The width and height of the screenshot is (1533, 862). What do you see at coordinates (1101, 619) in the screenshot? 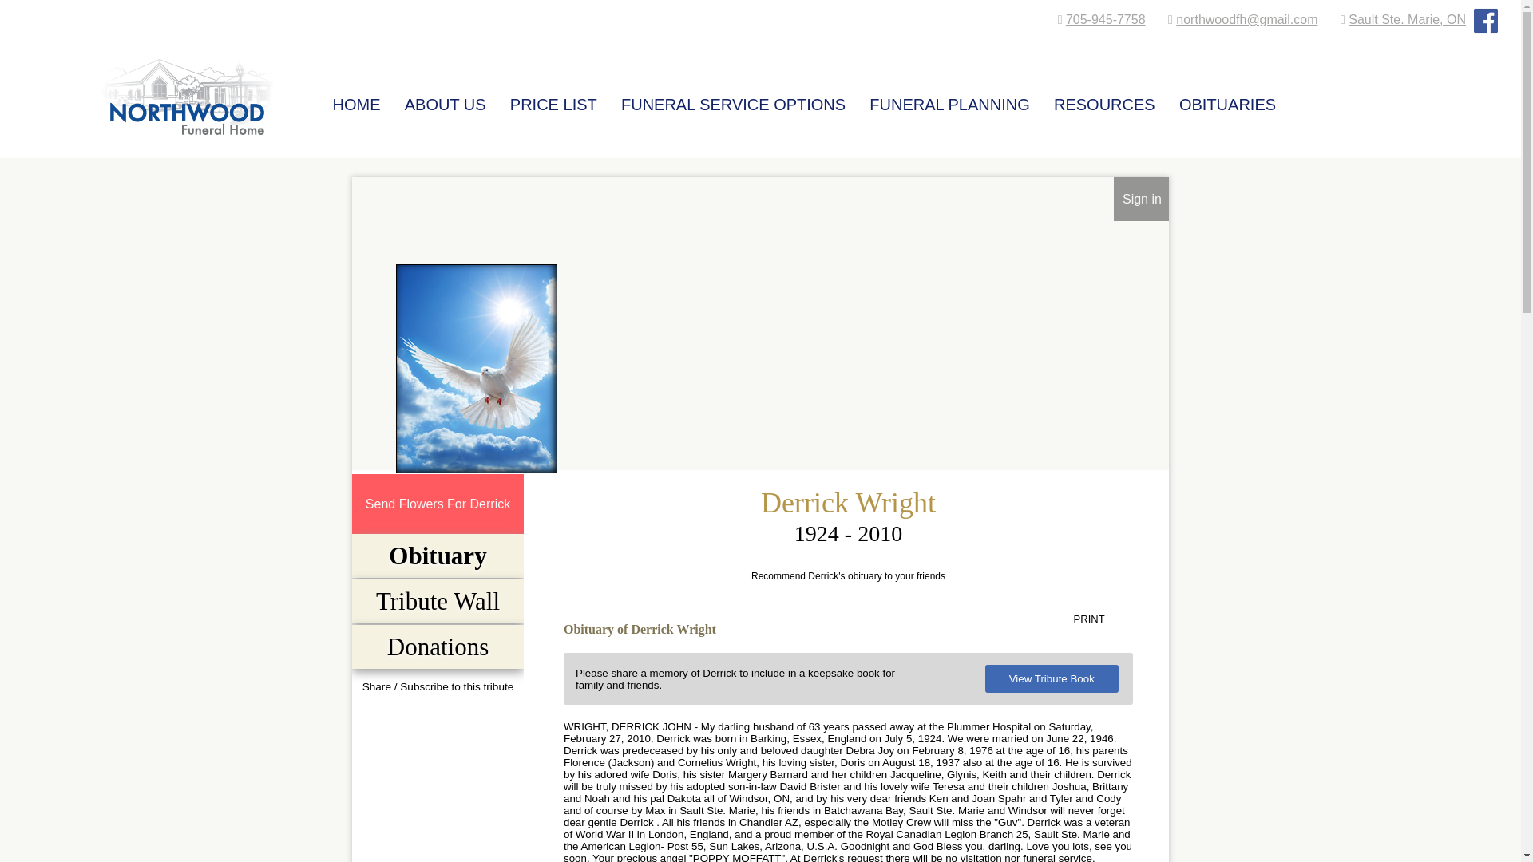
I see `Print` at bounding box center [1101, 619].